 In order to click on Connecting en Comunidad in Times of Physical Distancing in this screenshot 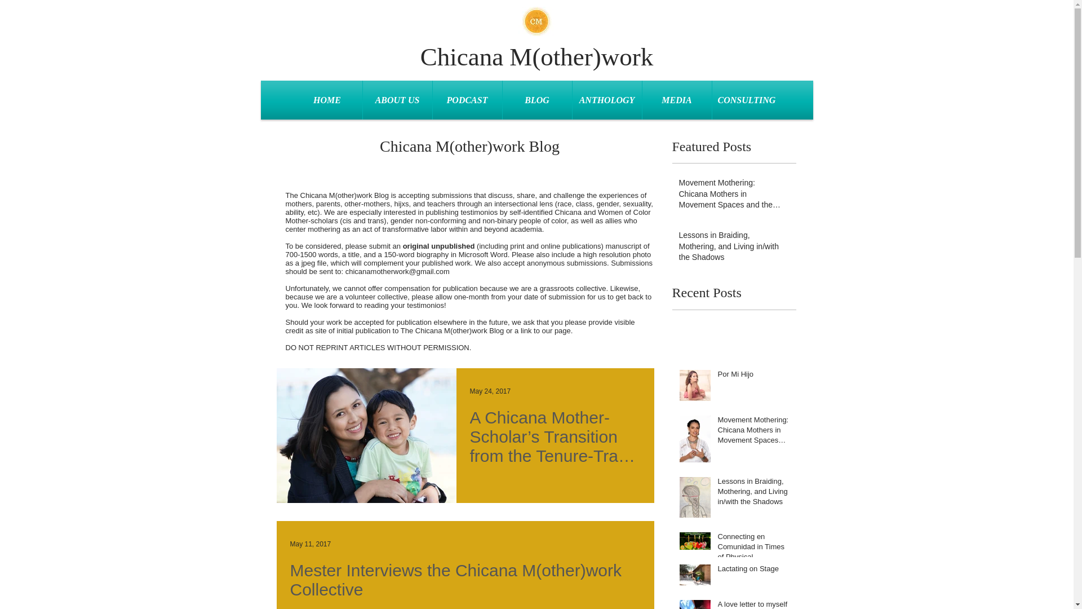, I will do `click(754, 549)`.